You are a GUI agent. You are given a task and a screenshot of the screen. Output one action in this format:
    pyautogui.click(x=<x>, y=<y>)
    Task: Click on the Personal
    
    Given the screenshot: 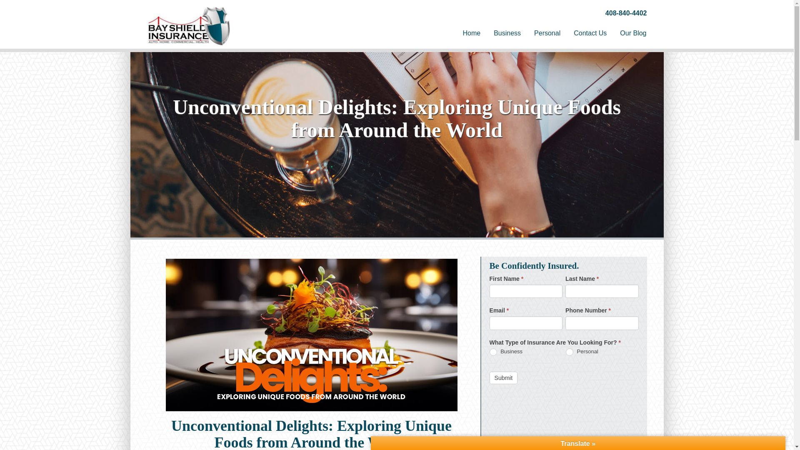 What is the action you would take?
    pyautogui.click(x=547, y=33)
    